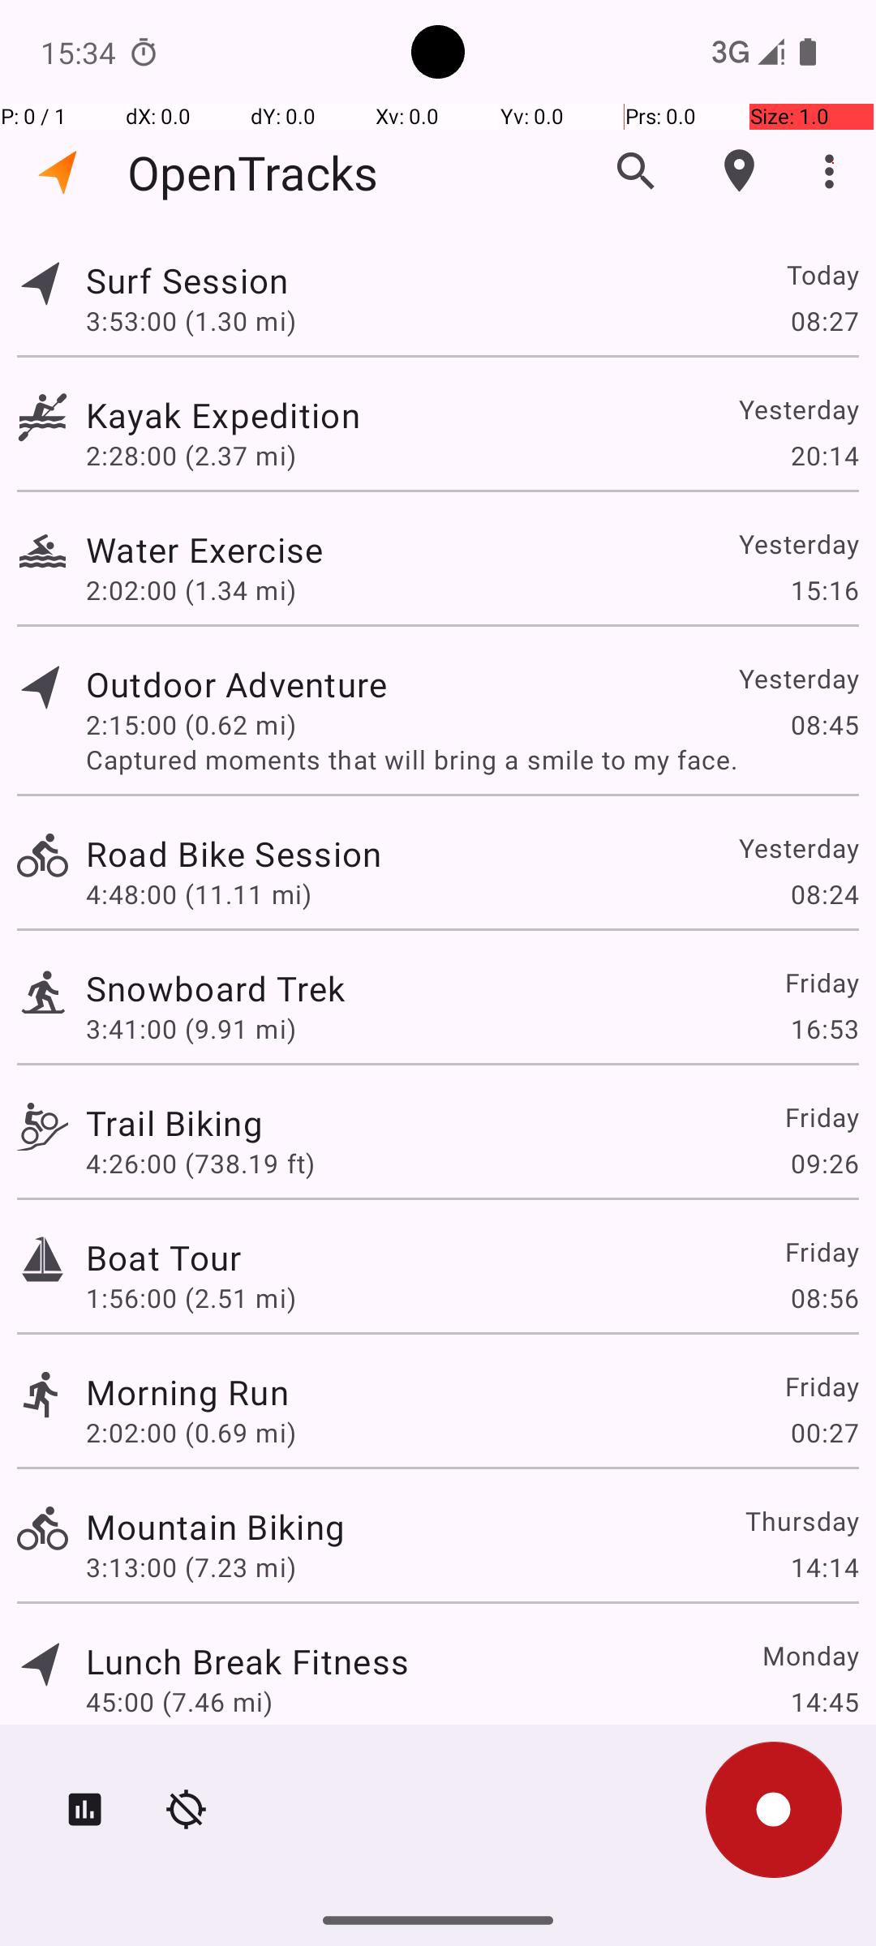 This screenshot has width=876, height=1946. What do you see at coordinates (191, 1567) in the screenshot?
I see `3:13:00 (7.23 mi)` at bounding box center [191, 1567].